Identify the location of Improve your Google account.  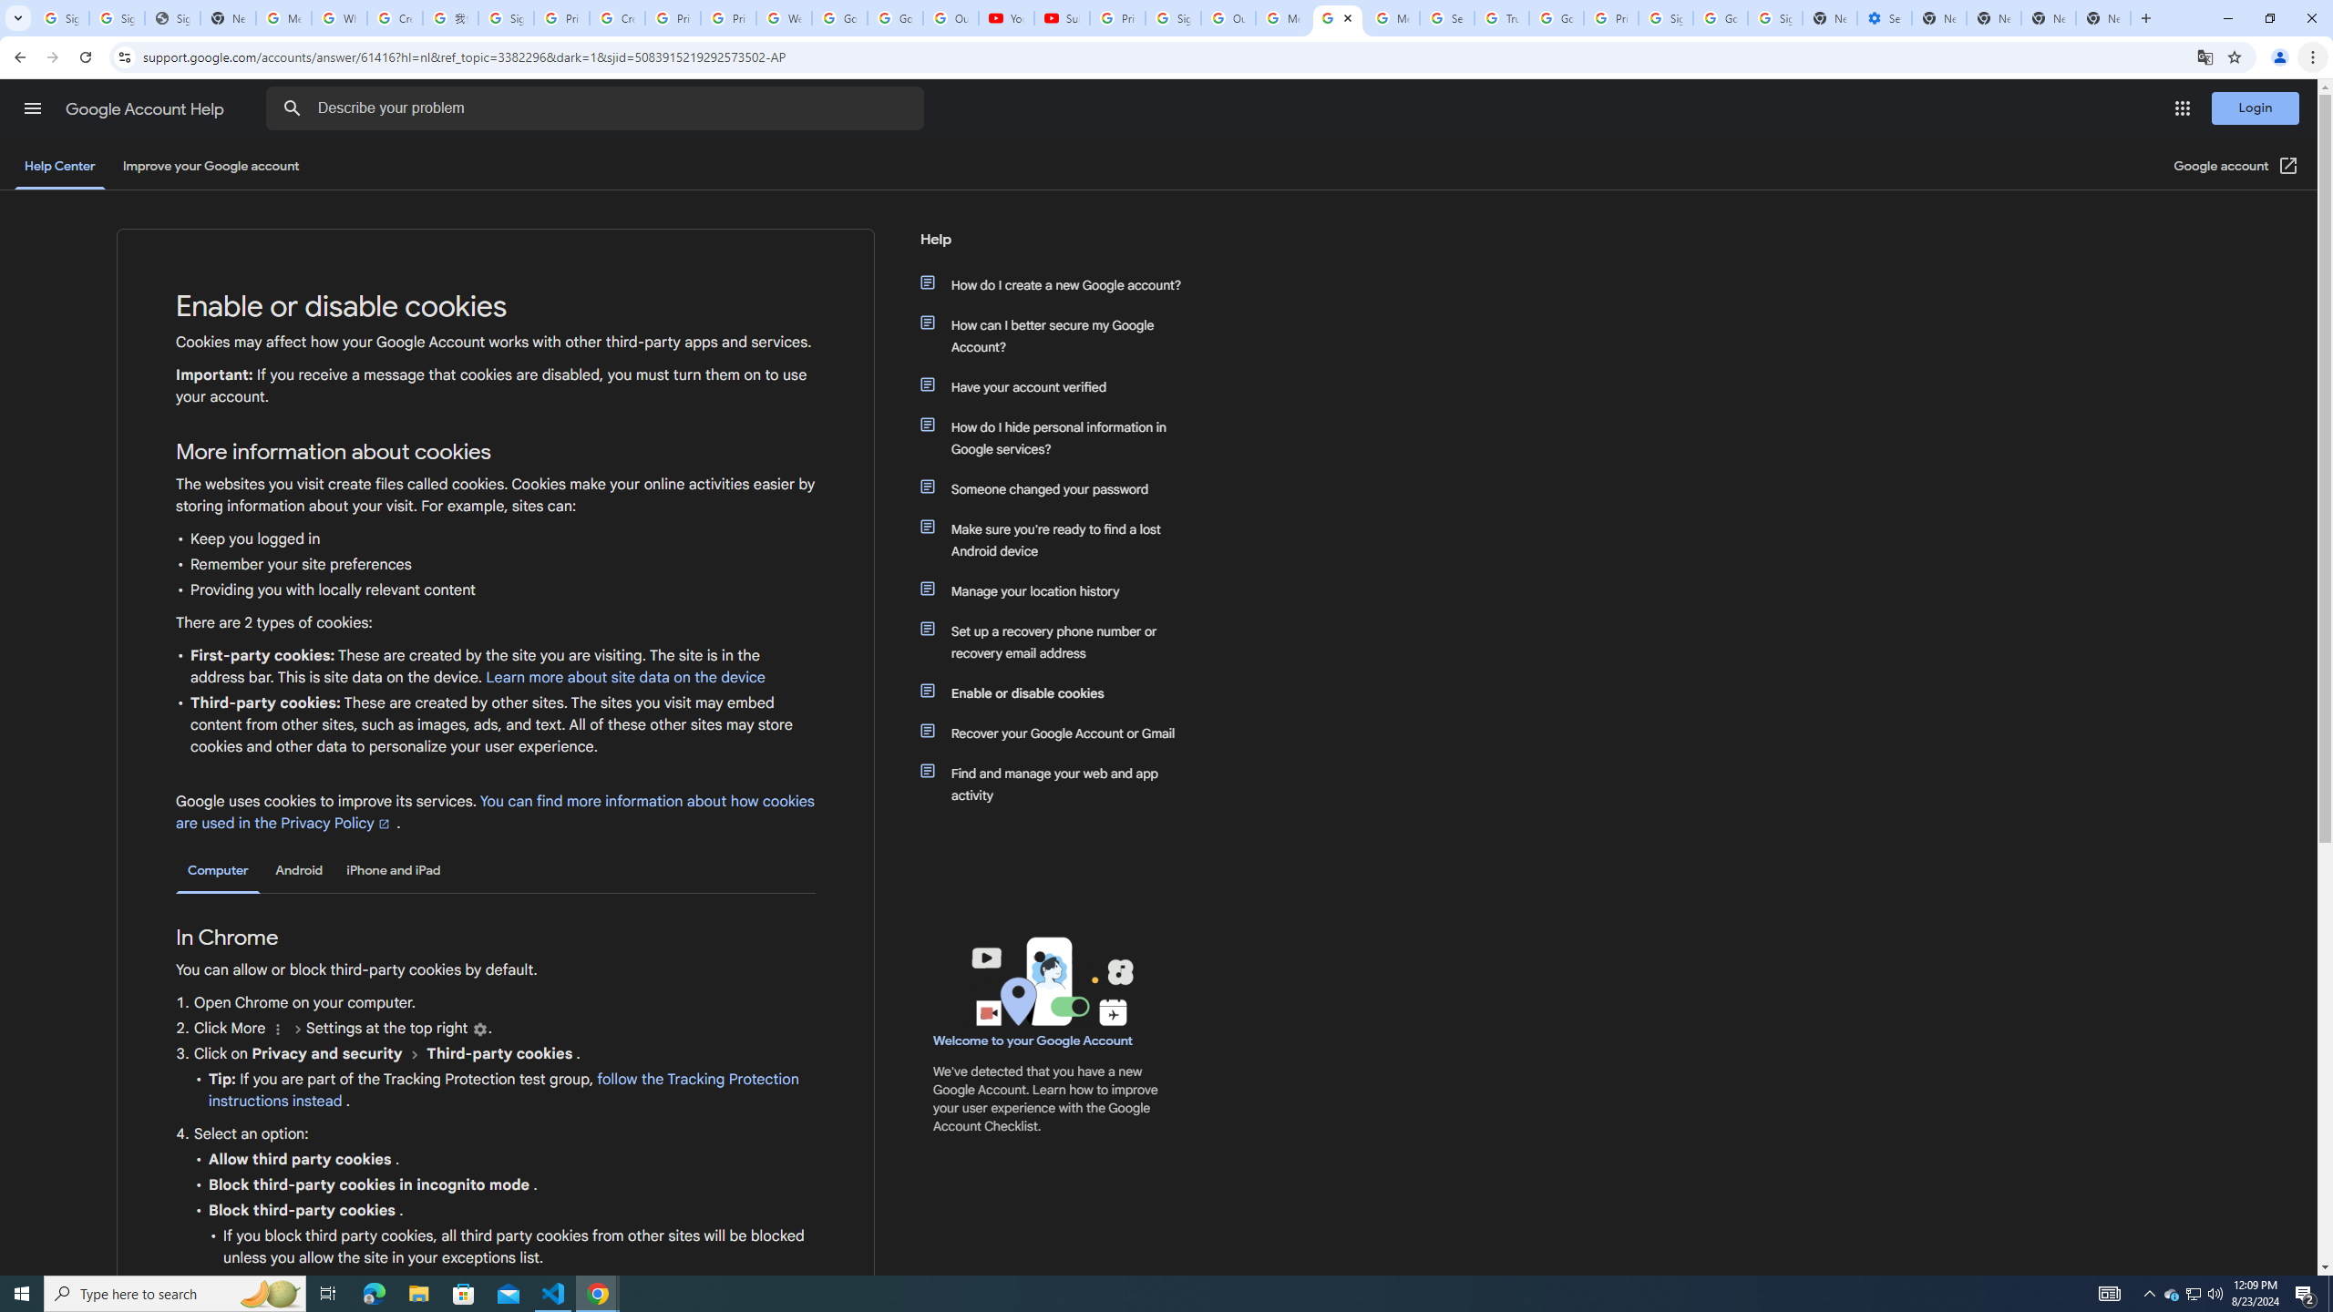
(211, 166).